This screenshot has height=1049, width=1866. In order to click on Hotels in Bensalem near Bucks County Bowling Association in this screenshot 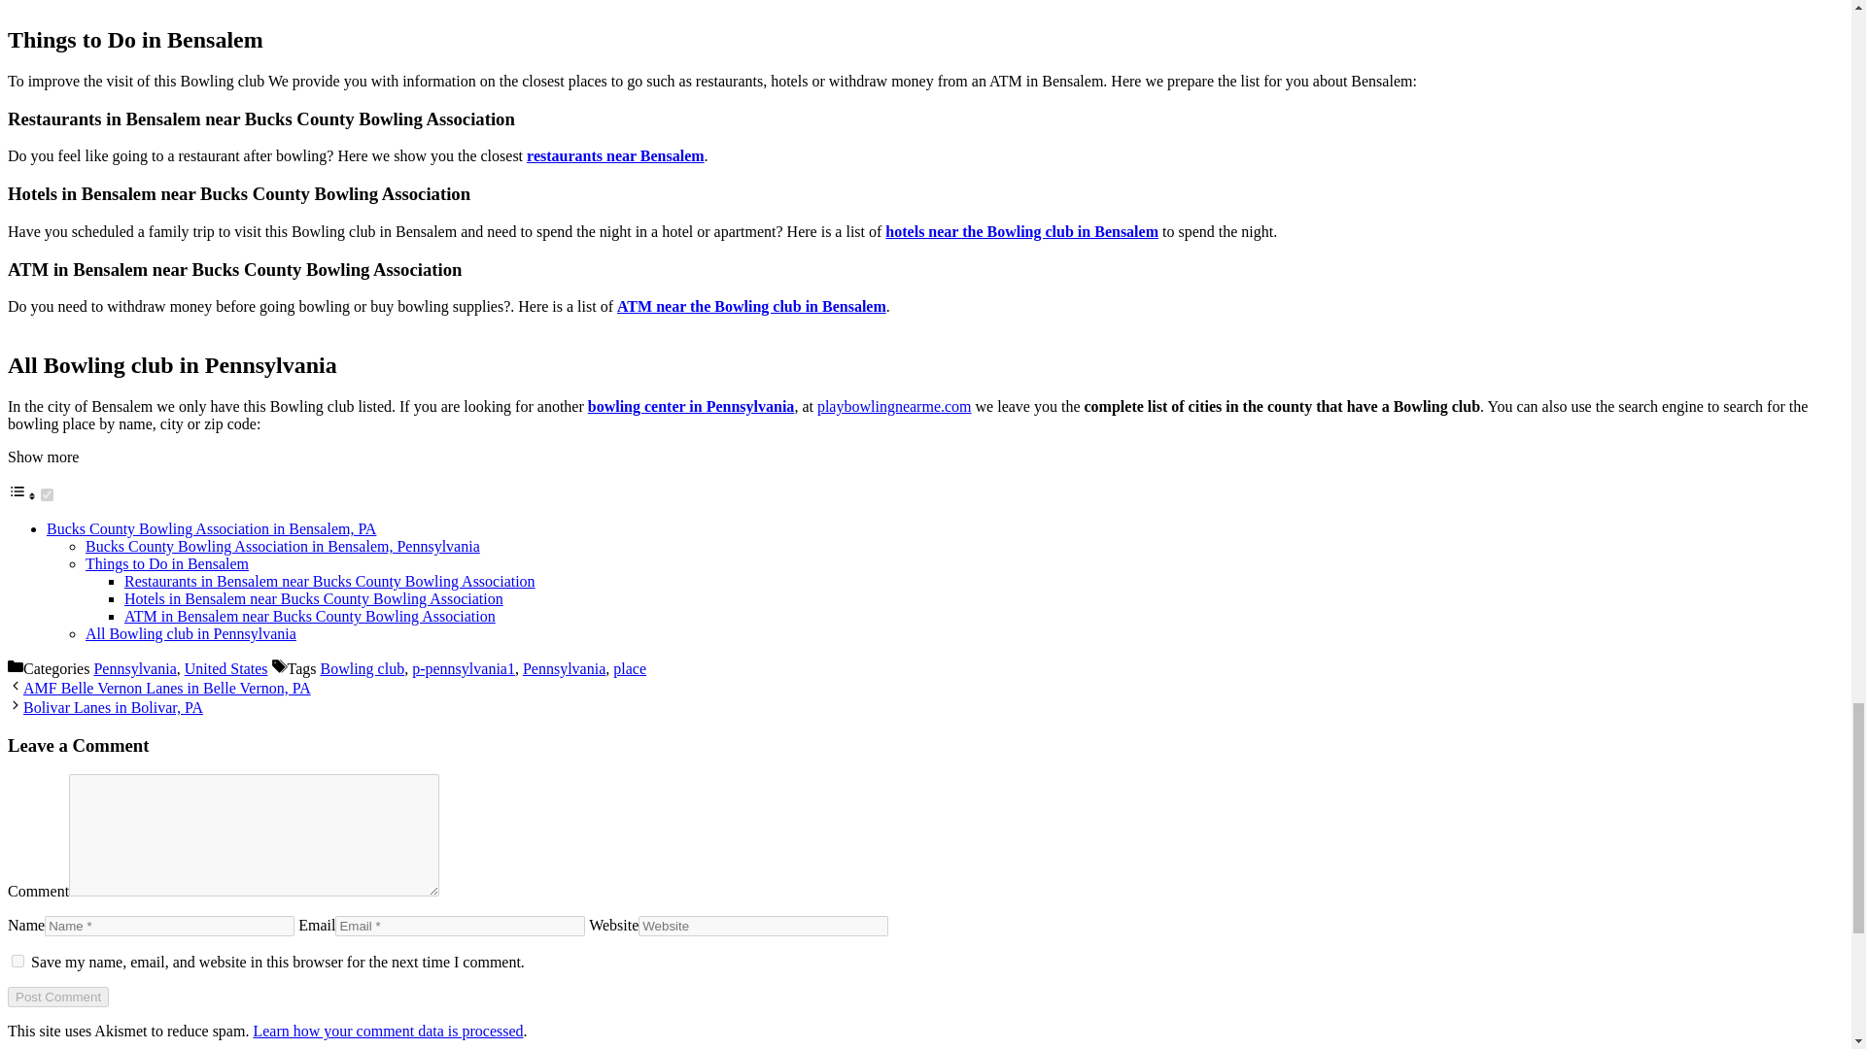, I will do `click(314, 598)`.